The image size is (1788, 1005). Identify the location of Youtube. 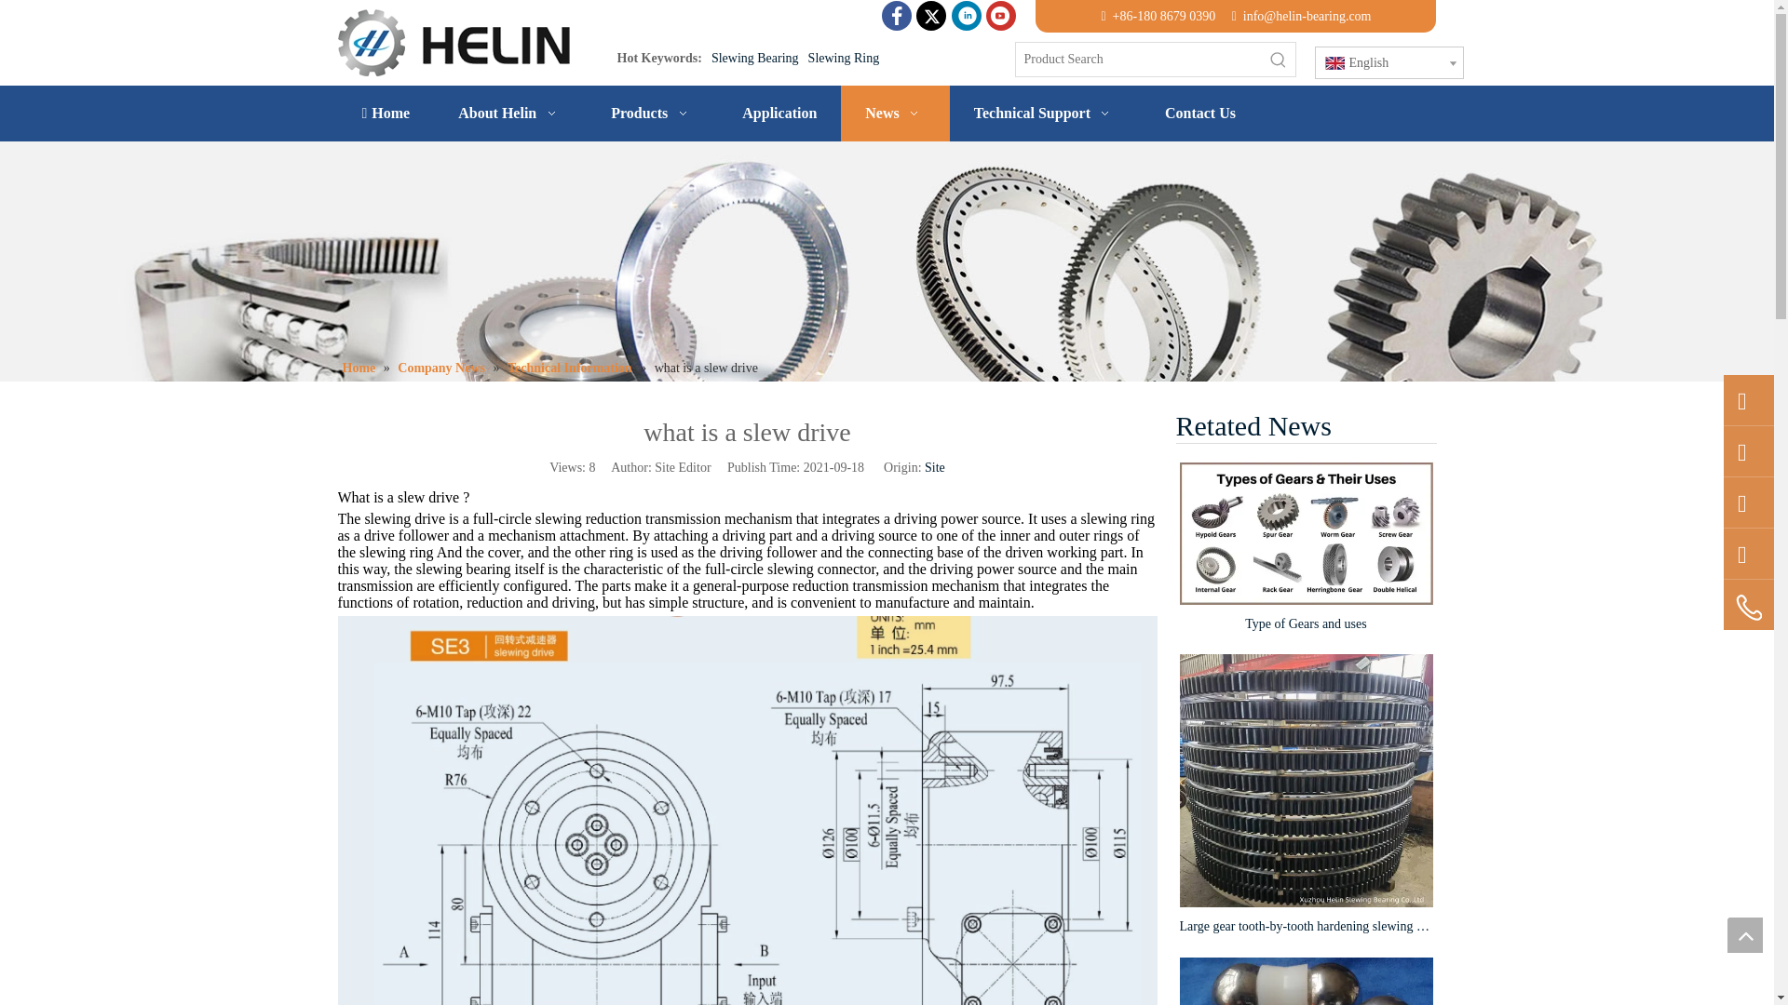
(1000, 16).